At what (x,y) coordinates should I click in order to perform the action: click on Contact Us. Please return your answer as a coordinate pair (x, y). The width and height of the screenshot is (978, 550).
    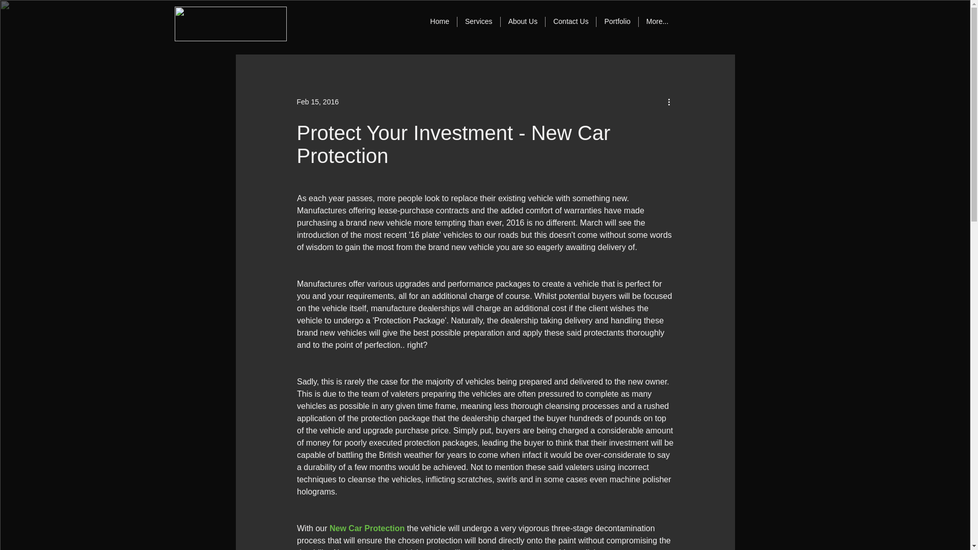
    Looking at the image, I should click on (570, 24).